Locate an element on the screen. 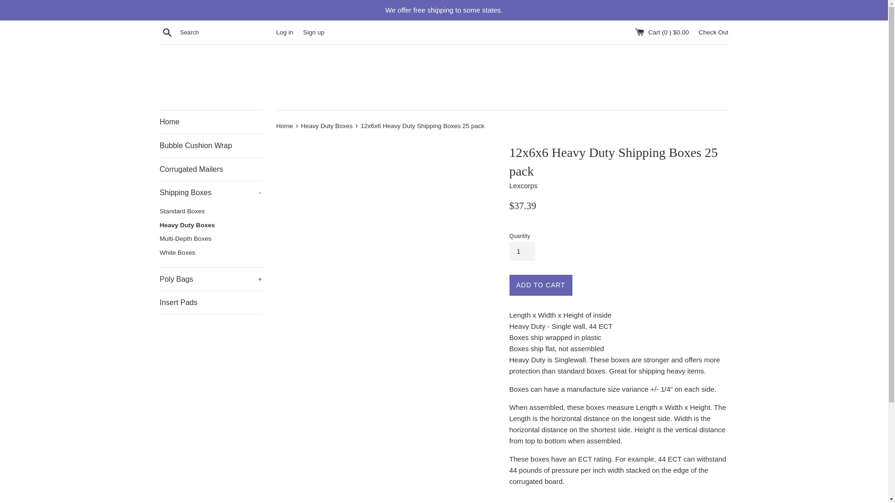  Bubble Cushion Wrap is located at coordinates (211, 170).